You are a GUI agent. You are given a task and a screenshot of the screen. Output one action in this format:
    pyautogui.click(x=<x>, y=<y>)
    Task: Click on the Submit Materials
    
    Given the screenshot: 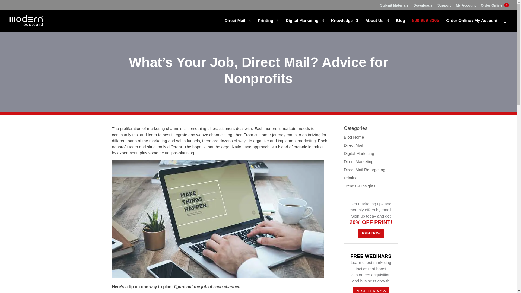 What is the action you would take?
    pyautogui.click(x=394, y=7)
    